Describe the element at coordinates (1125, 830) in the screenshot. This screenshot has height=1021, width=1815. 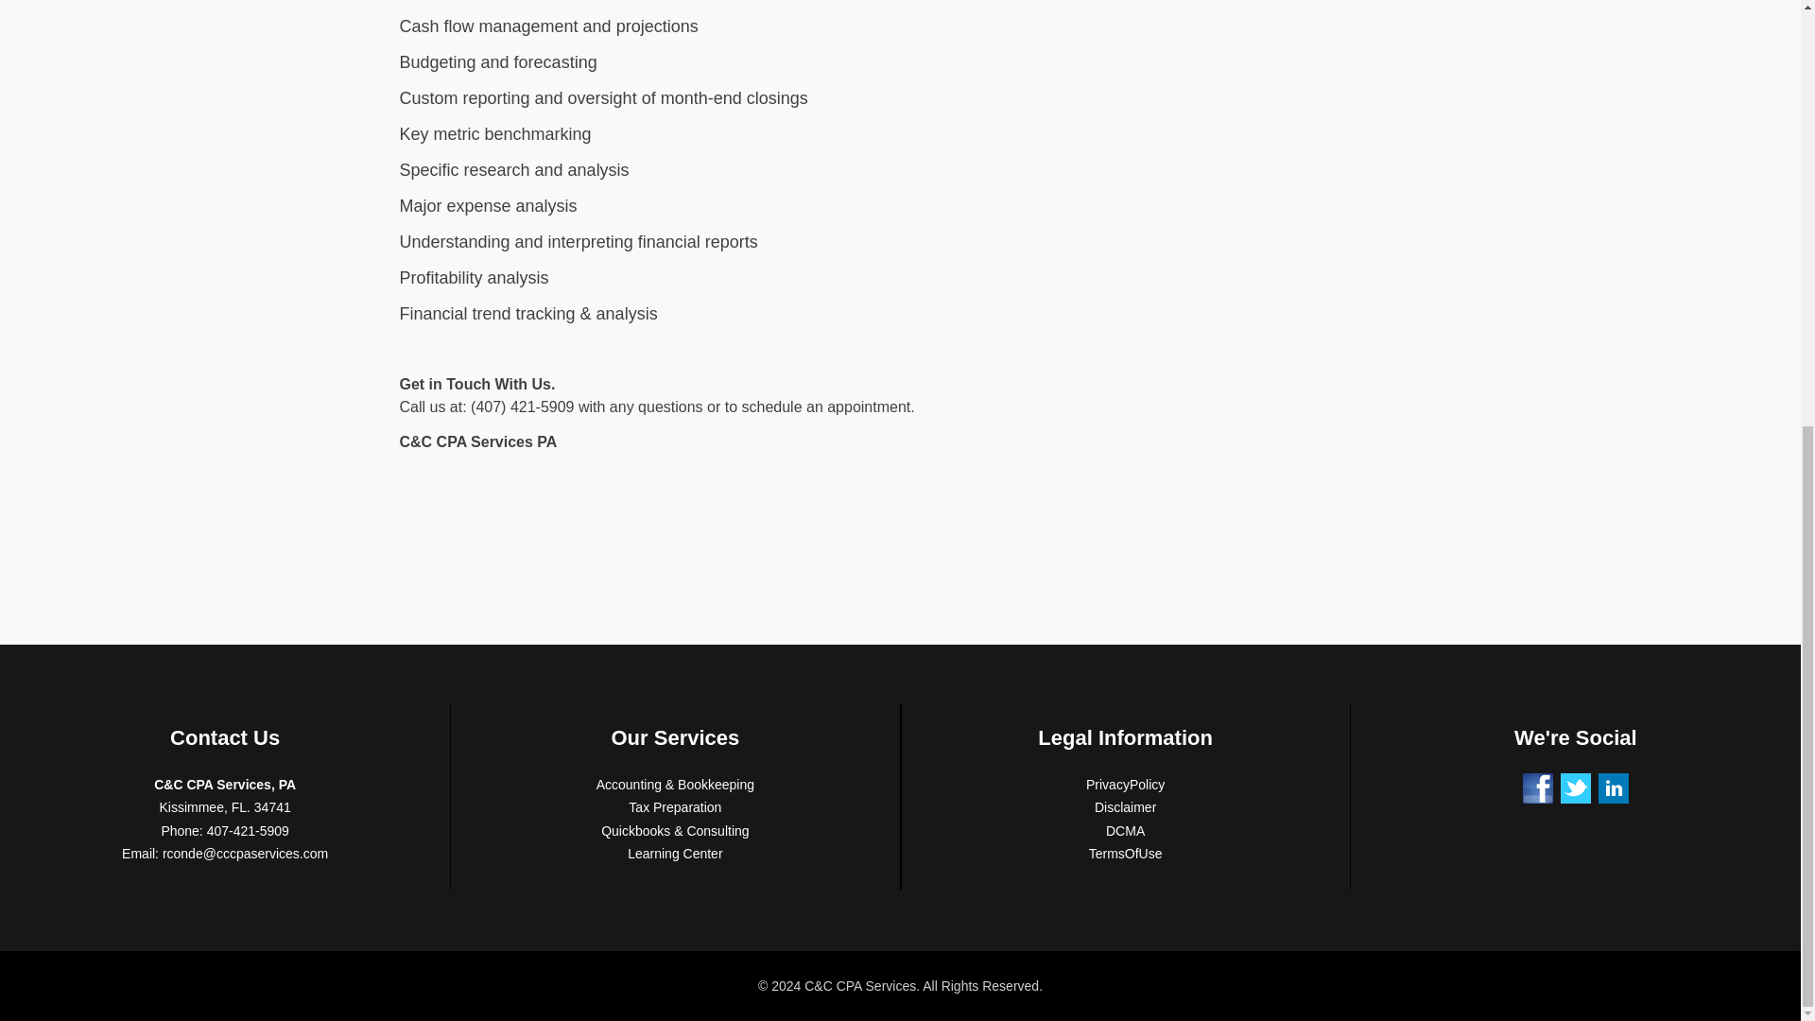
I see `DCMA` at that location.